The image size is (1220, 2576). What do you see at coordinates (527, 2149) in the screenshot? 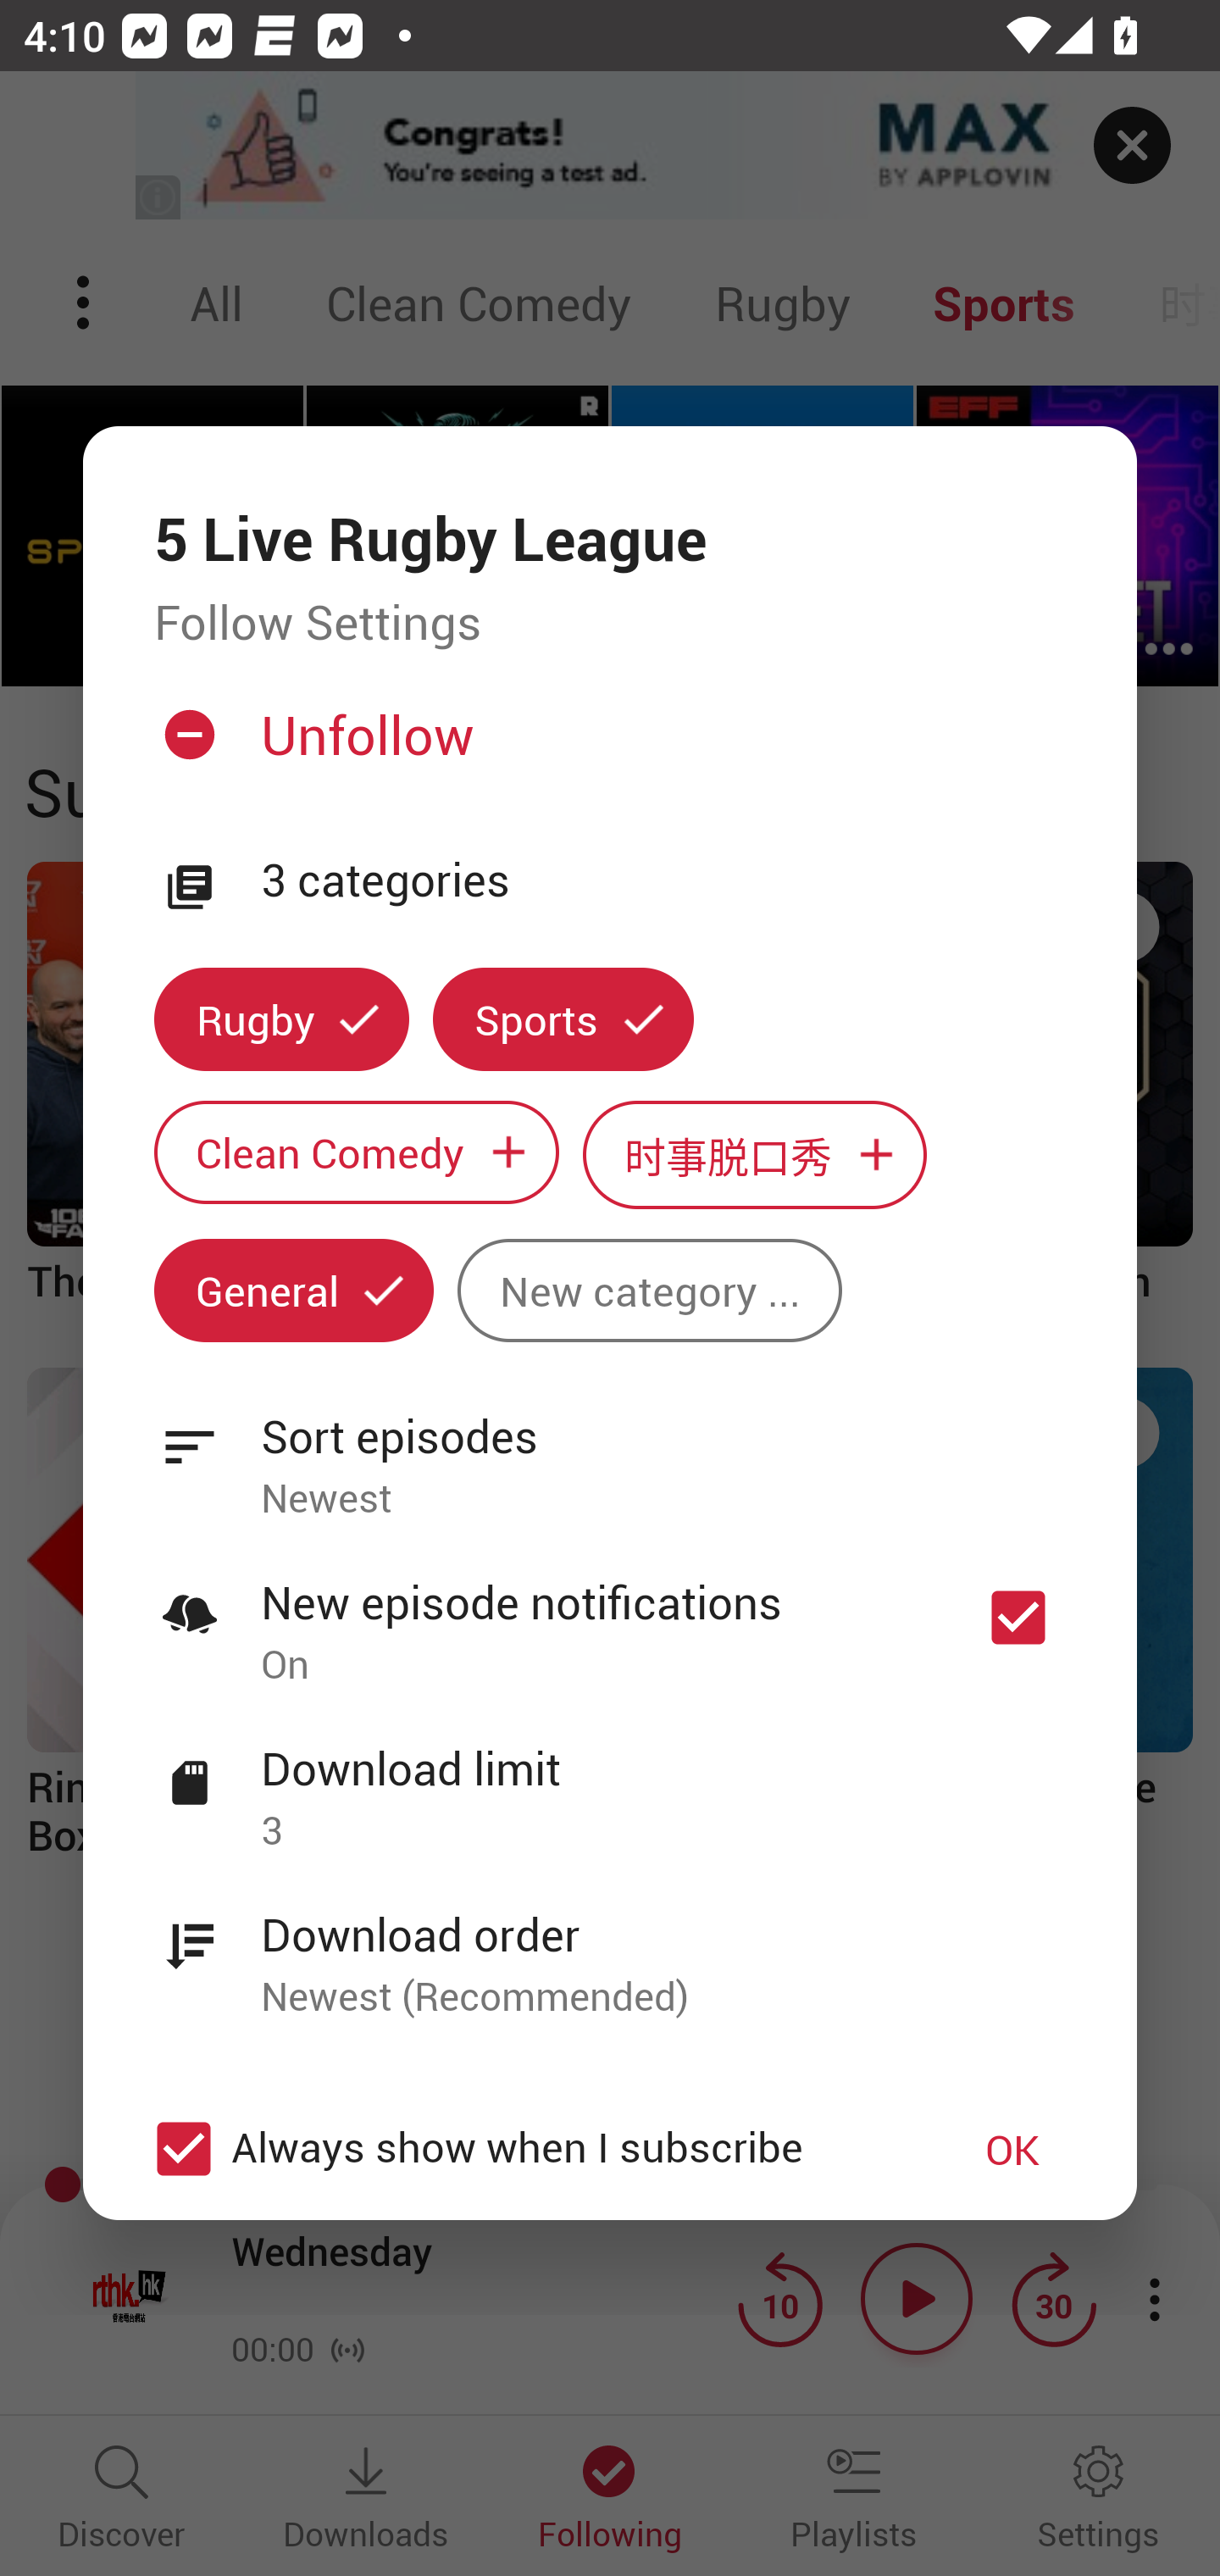
I see `Always show when I subscribe` at bounding box center [527, 2149].